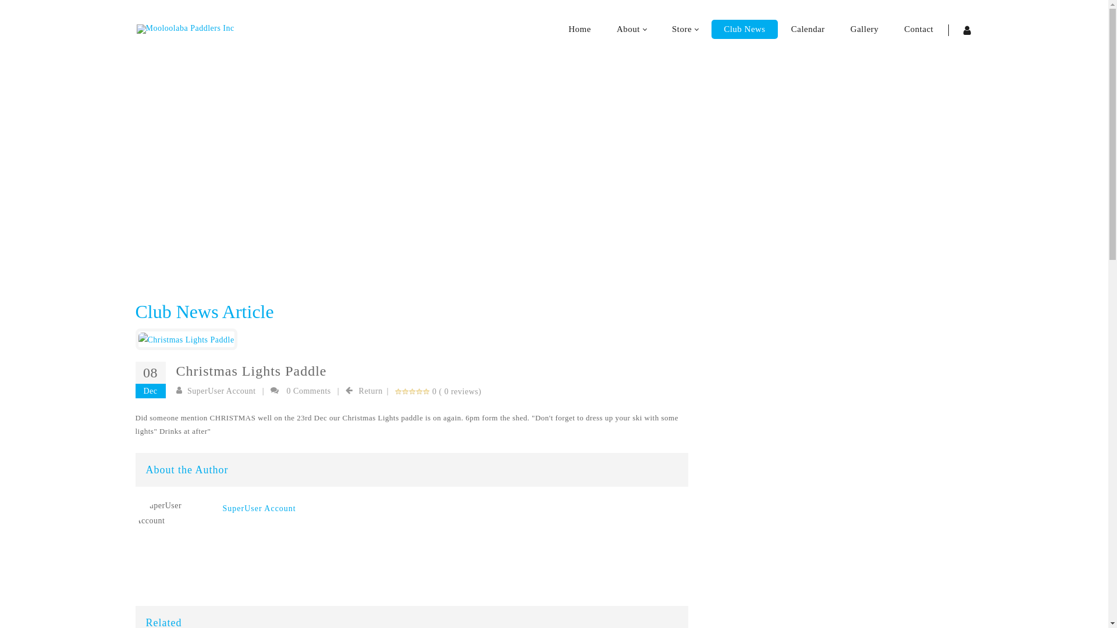 The width and height of the screenshot is (1117, 628). Describe the element at coordinates (919, 29) in the screenshot. I see `Contact` at that location.